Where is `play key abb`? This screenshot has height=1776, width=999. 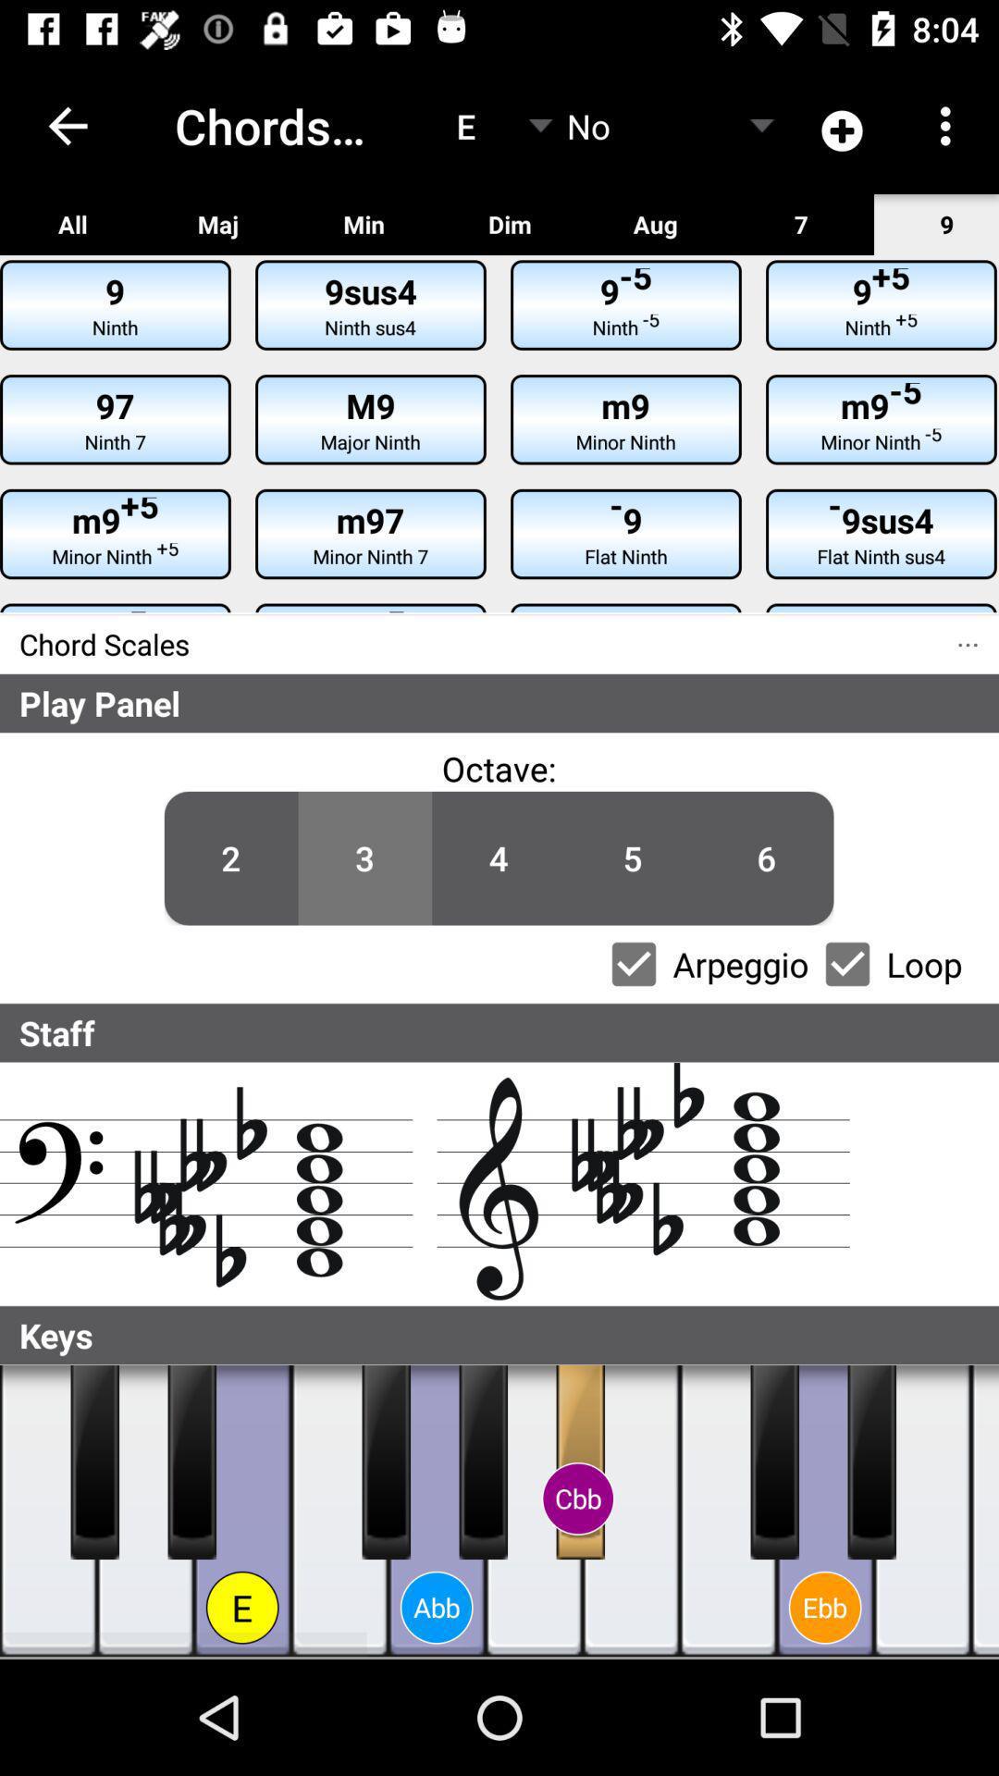
play key abb is located at coordinates (437, 1511).